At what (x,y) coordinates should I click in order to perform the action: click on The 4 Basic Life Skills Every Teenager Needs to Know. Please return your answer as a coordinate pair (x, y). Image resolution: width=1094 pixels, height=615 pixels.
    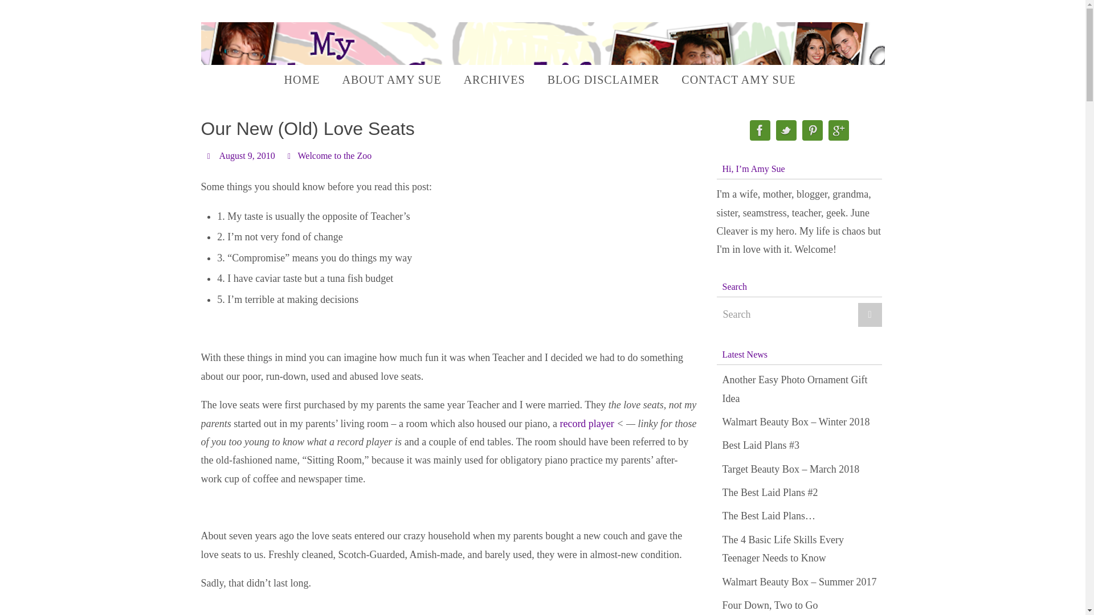
    Looking at the image, I should click on (783, 549).